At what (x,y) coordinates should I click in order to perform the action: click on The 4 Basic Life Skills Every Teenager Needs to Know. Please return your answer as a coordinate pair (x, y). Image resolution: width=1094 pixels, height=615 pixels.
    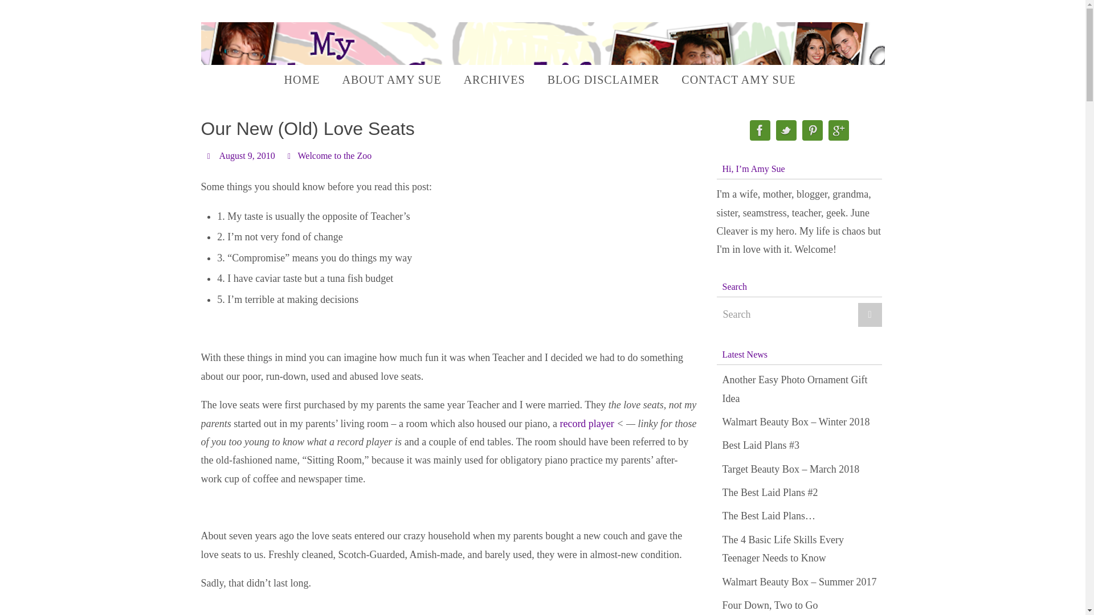
    Looking at the image, I should click on (783, 549).